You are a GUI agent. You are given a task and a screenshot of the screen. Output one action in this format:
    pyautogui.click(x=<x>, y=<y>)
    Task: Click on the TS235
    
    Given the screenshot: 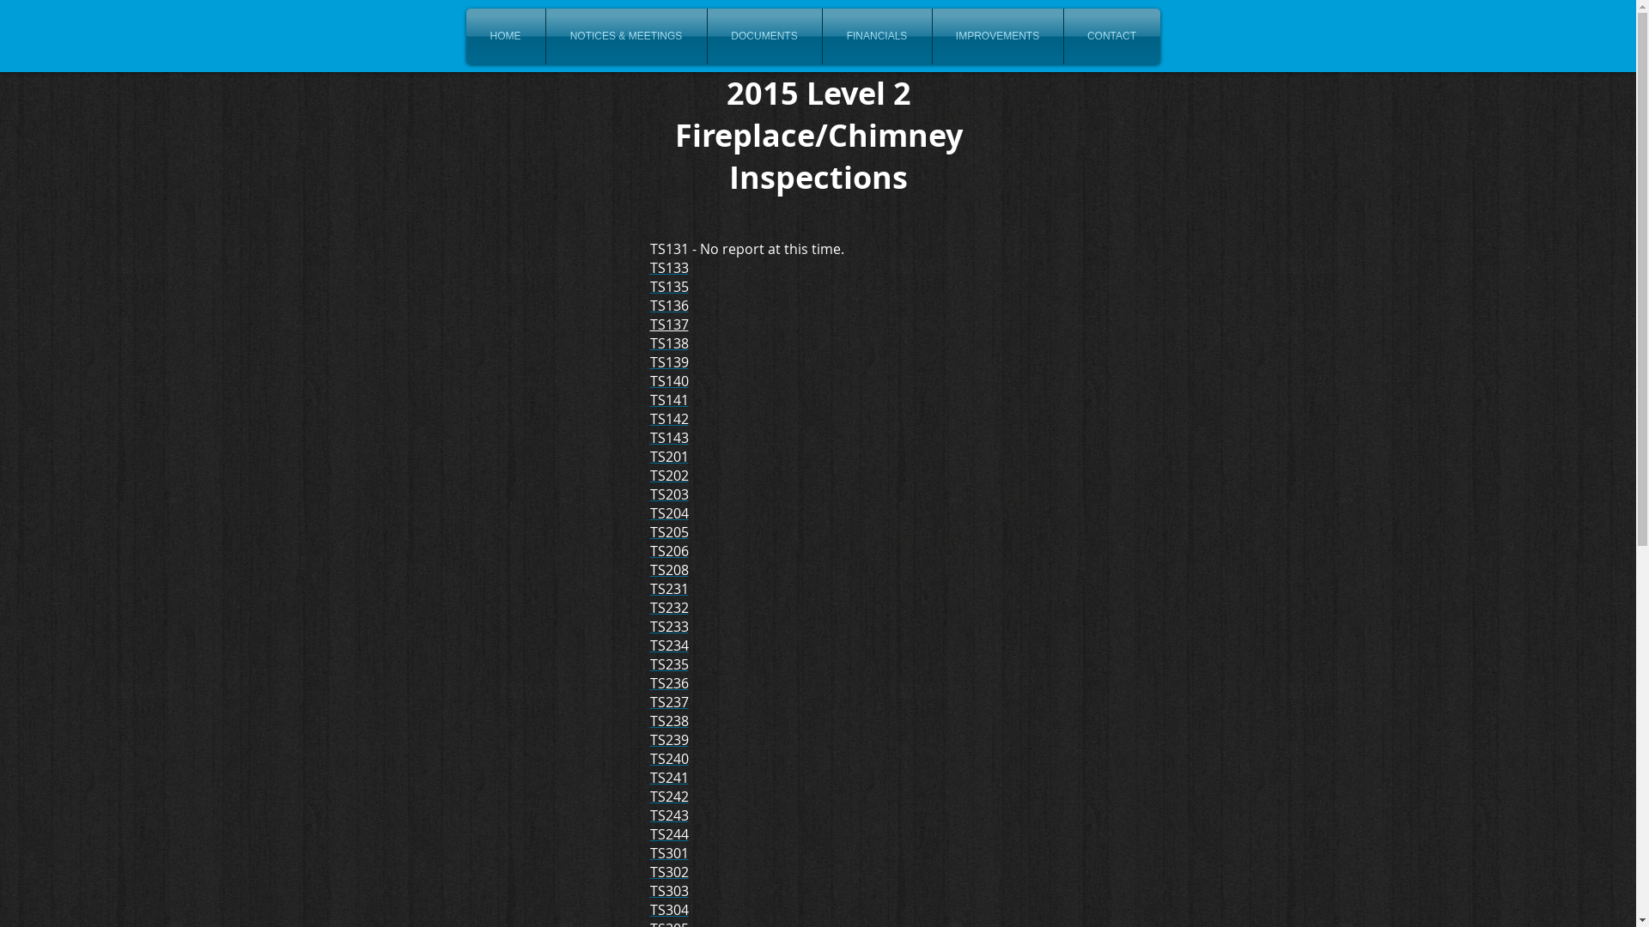 What is the action you would take?
    pyautogui.click(x=668, y=664)
    